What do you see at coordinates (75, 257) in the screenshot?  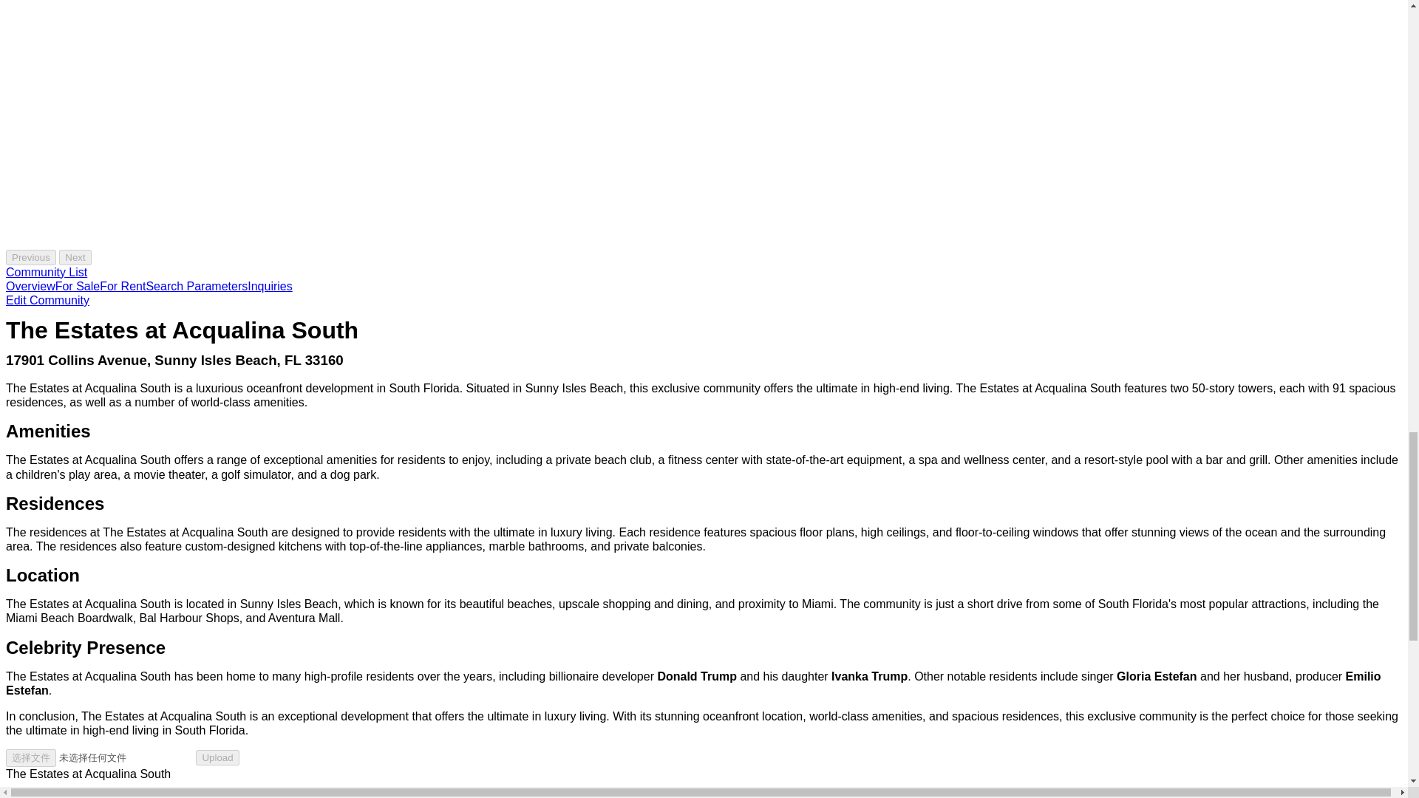 I see `Next` at bounding box center [75, 257].